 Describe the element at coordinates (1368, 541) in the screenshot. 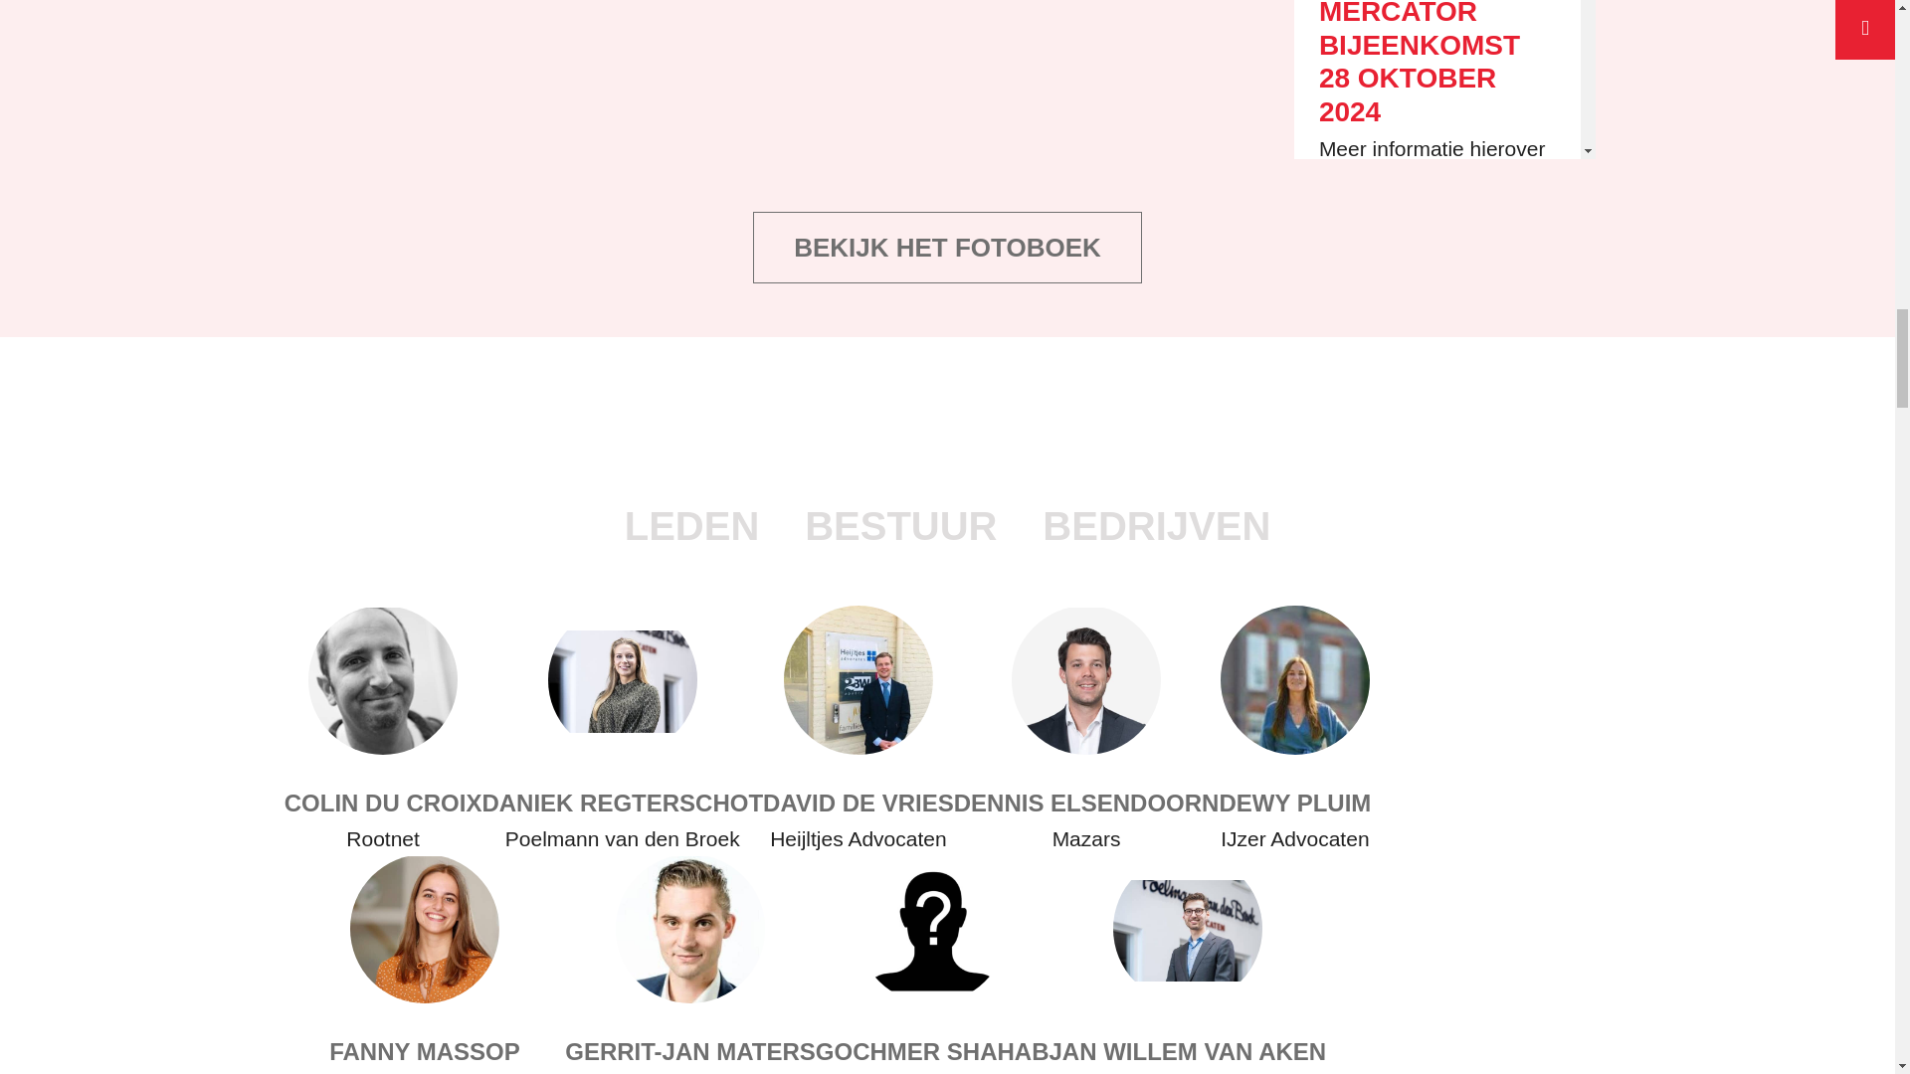

I see `Lees meer` at that location.